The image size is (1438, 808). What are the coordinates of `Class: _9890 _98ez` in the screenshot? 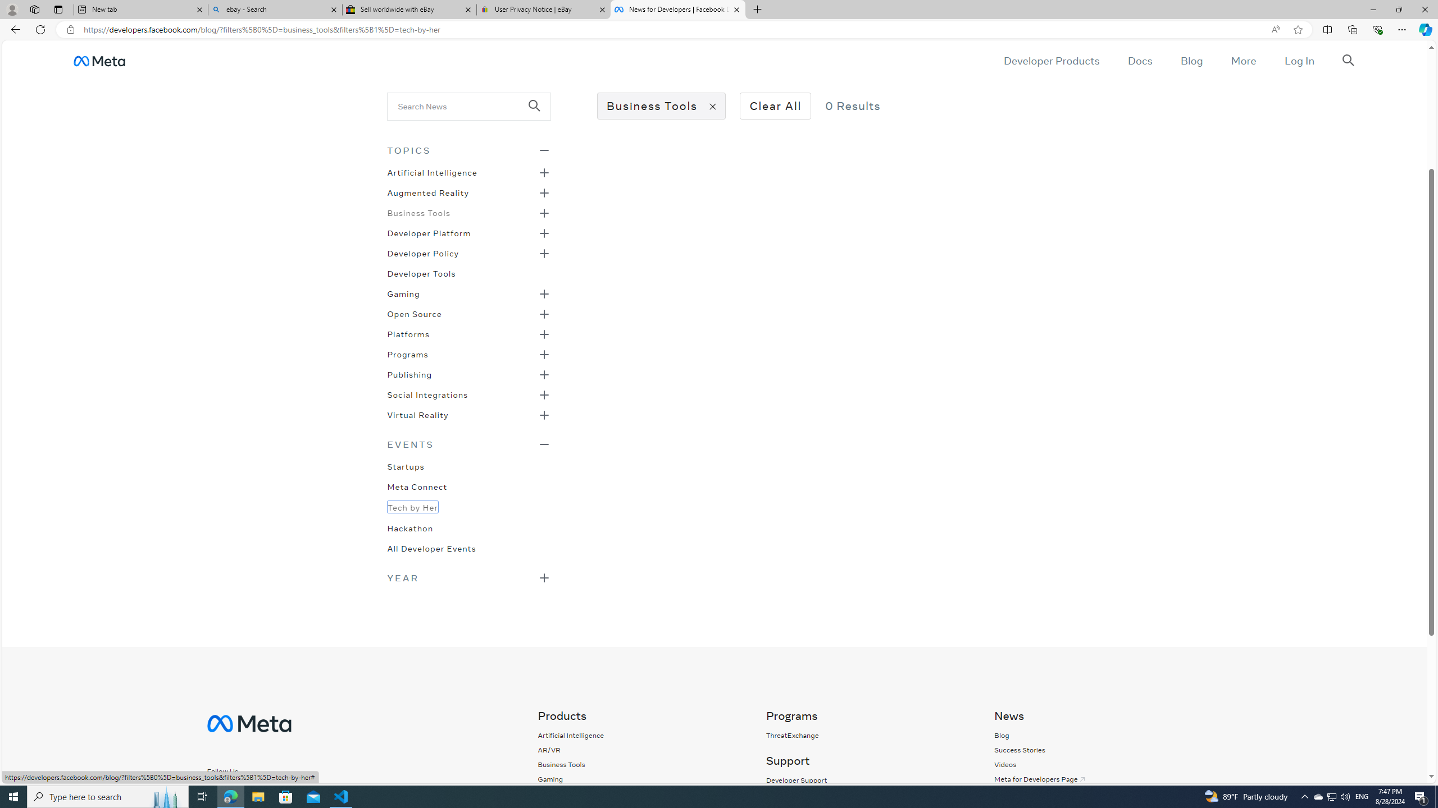 It's located at (468, 577).